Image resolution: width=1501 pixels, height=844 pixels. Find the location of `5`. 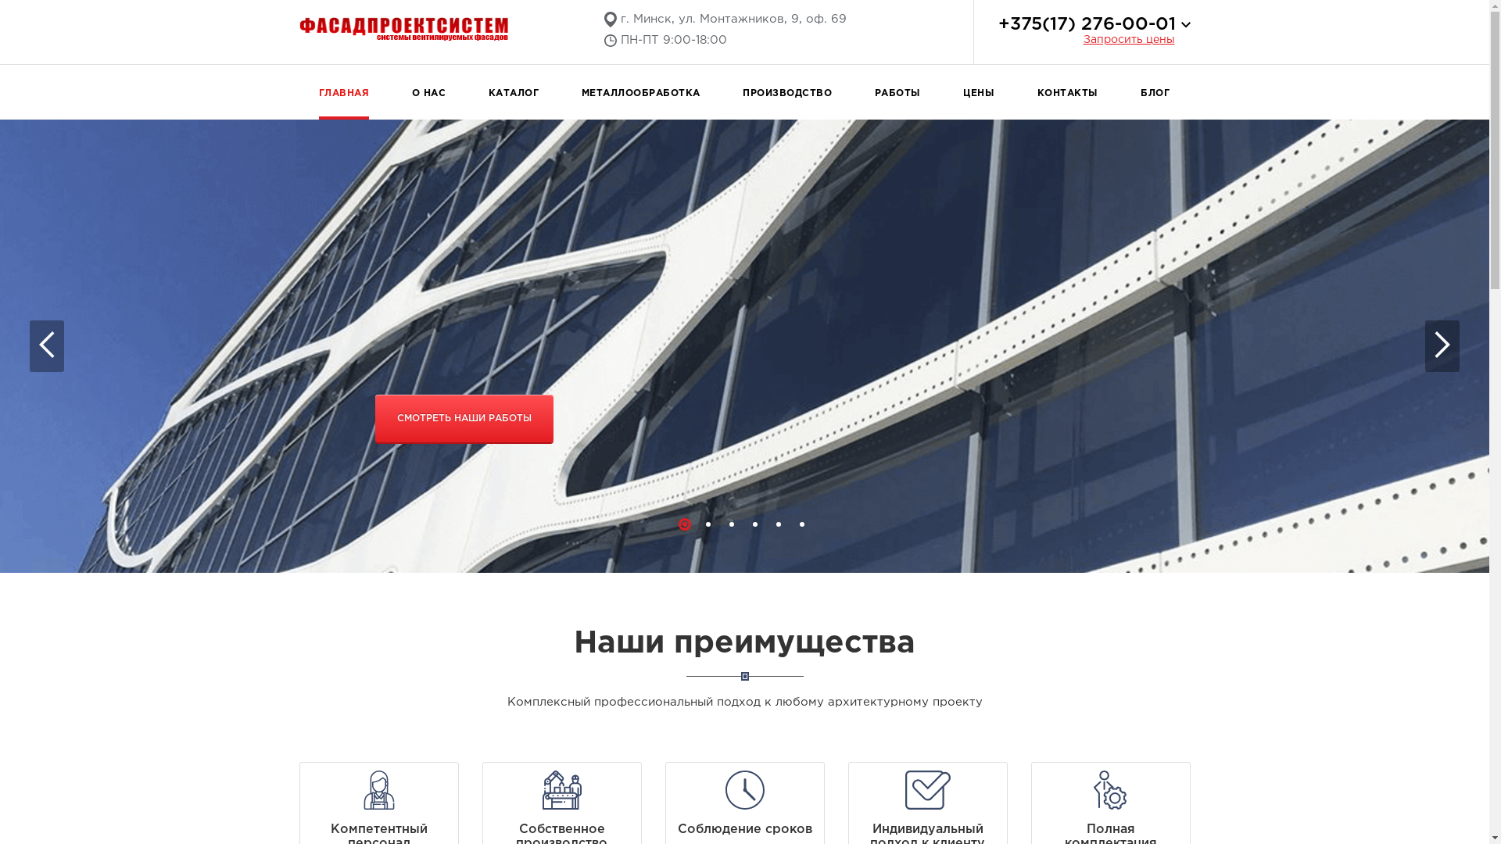

5 is located at coordinates (779, 524).